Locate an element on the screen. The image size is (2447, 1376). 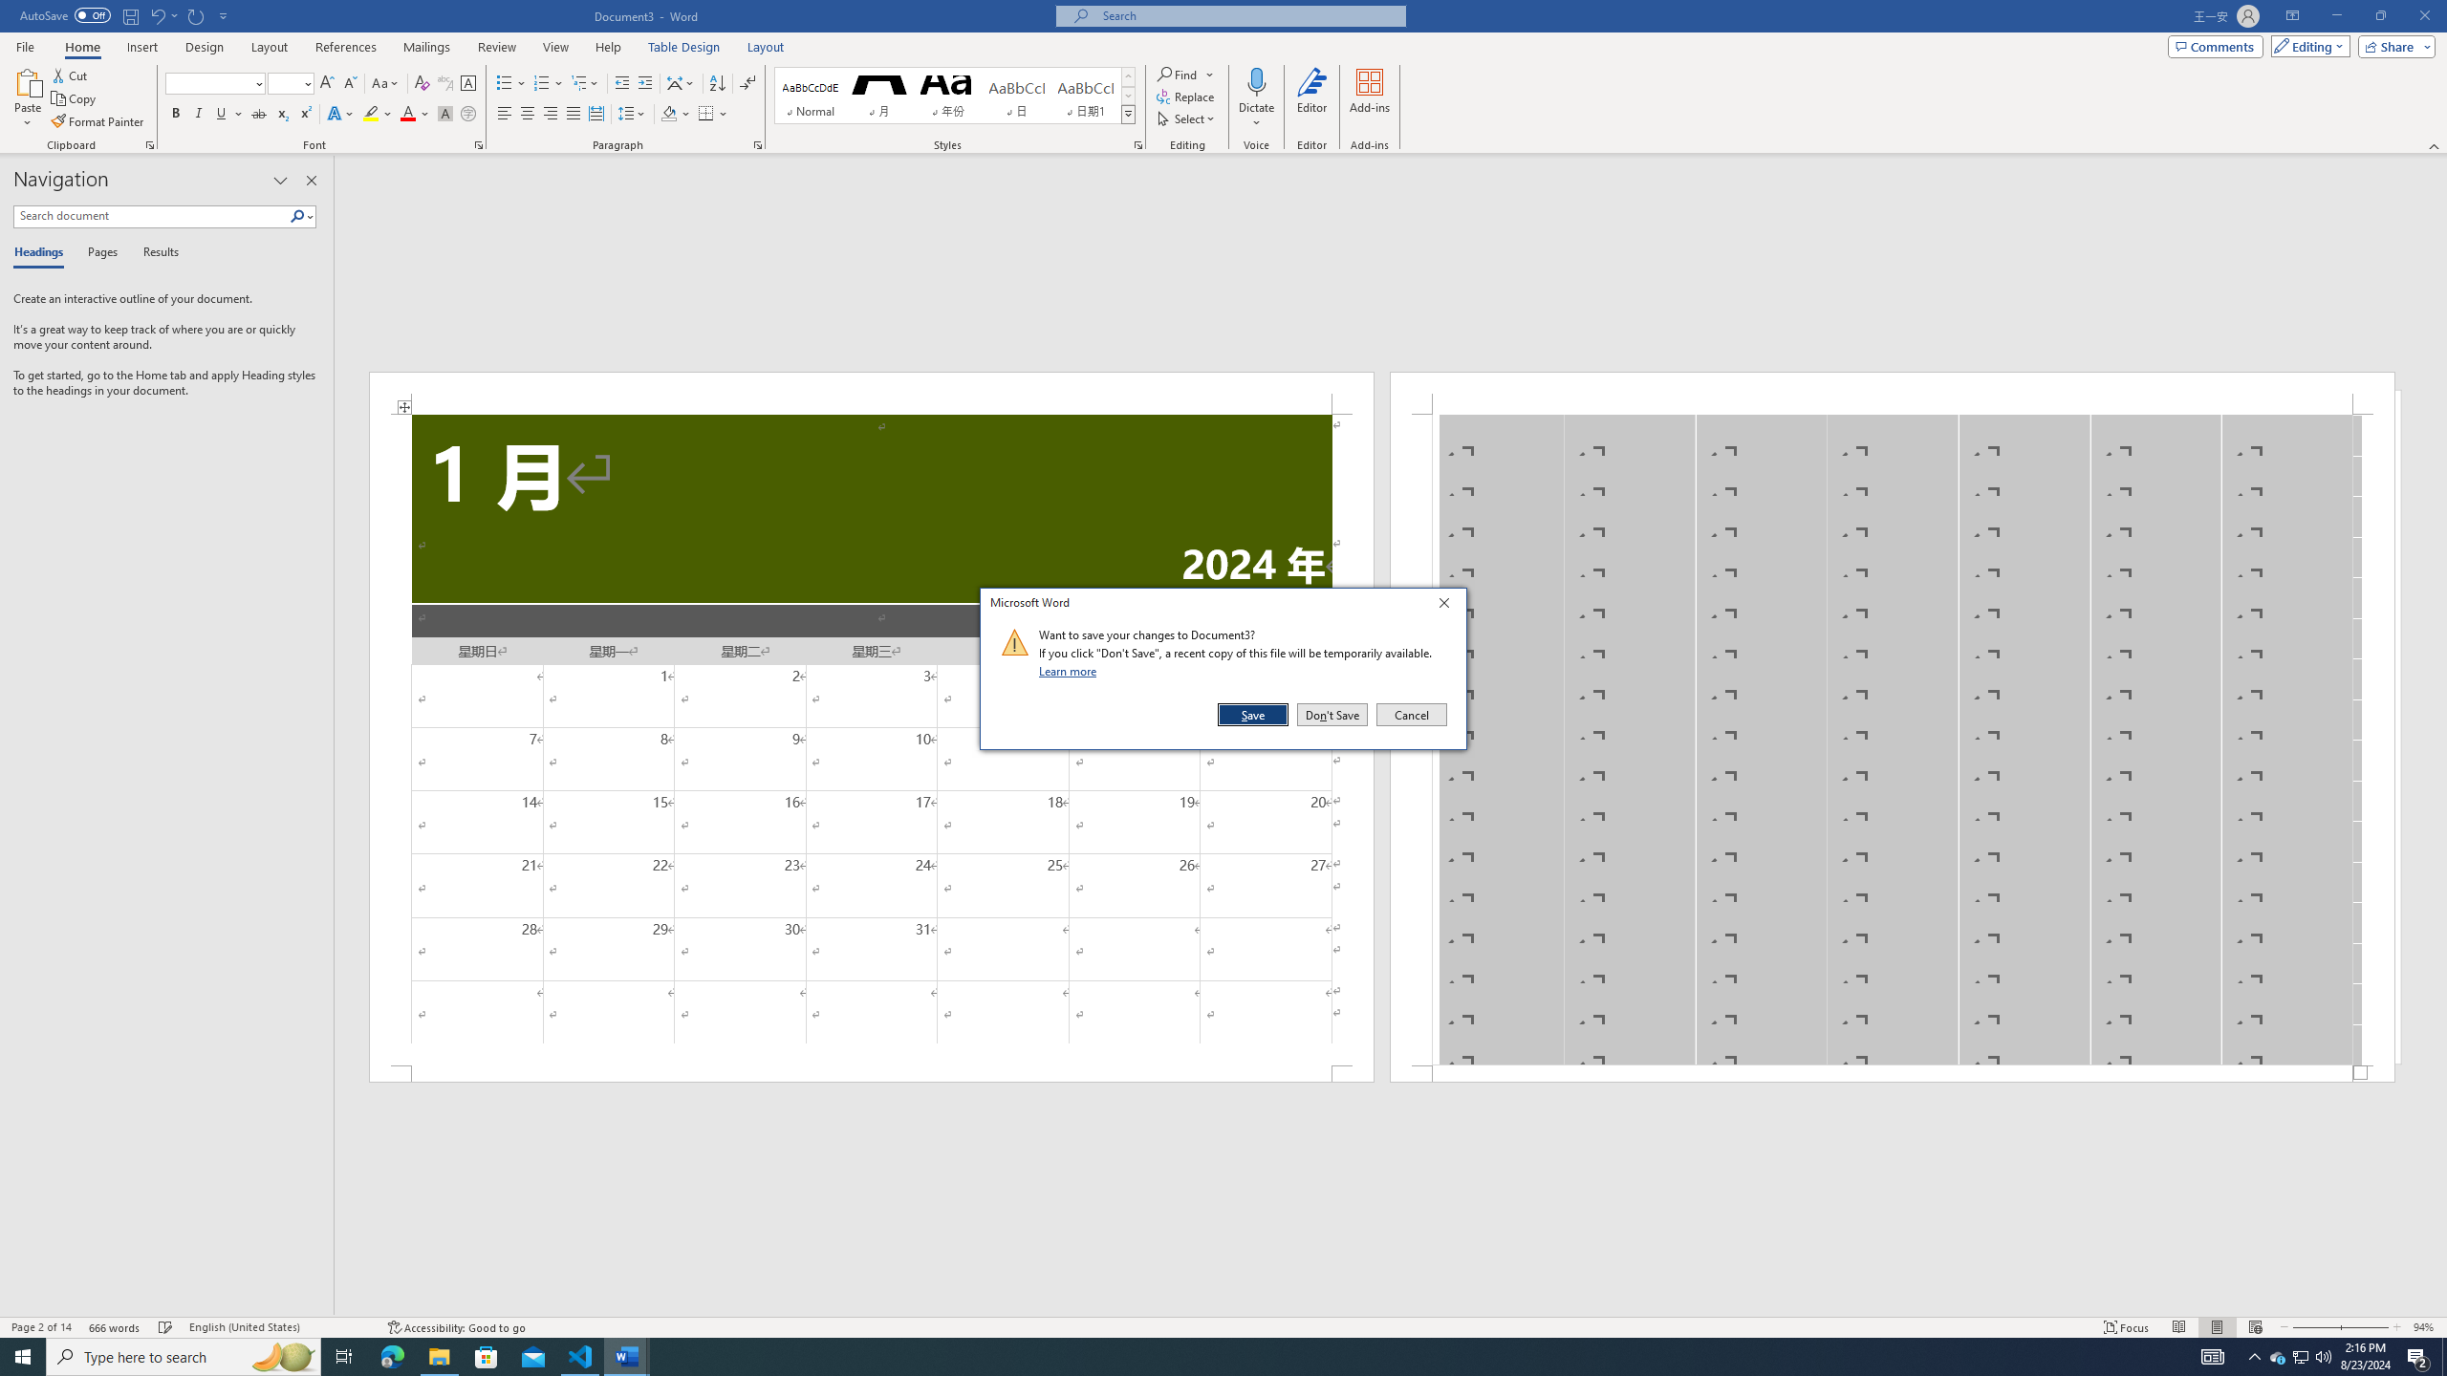
Q2790: 100% is located at coordinates (2323, 1357).